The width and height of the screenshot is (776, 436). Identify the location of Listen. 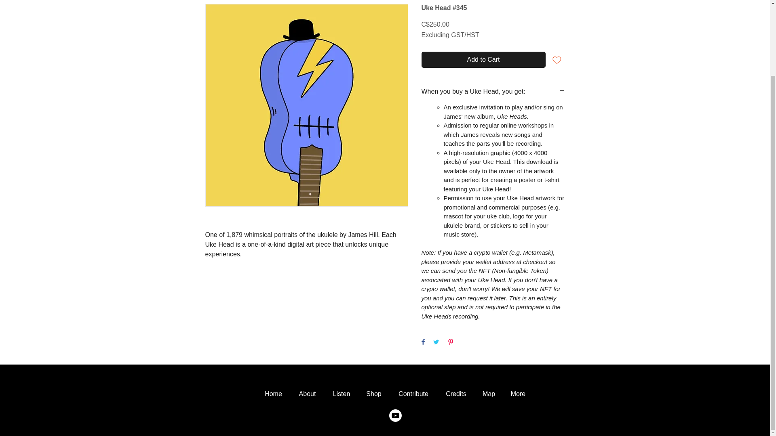
(342, 394).